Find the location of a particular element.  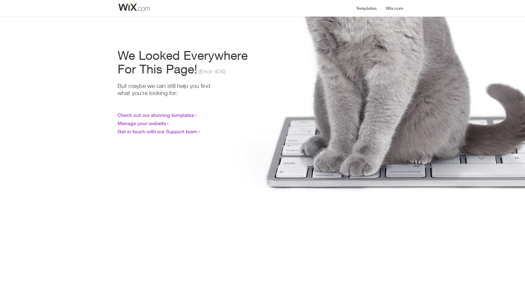

Get in touch with our Support team is located at coordinates (157, 131).